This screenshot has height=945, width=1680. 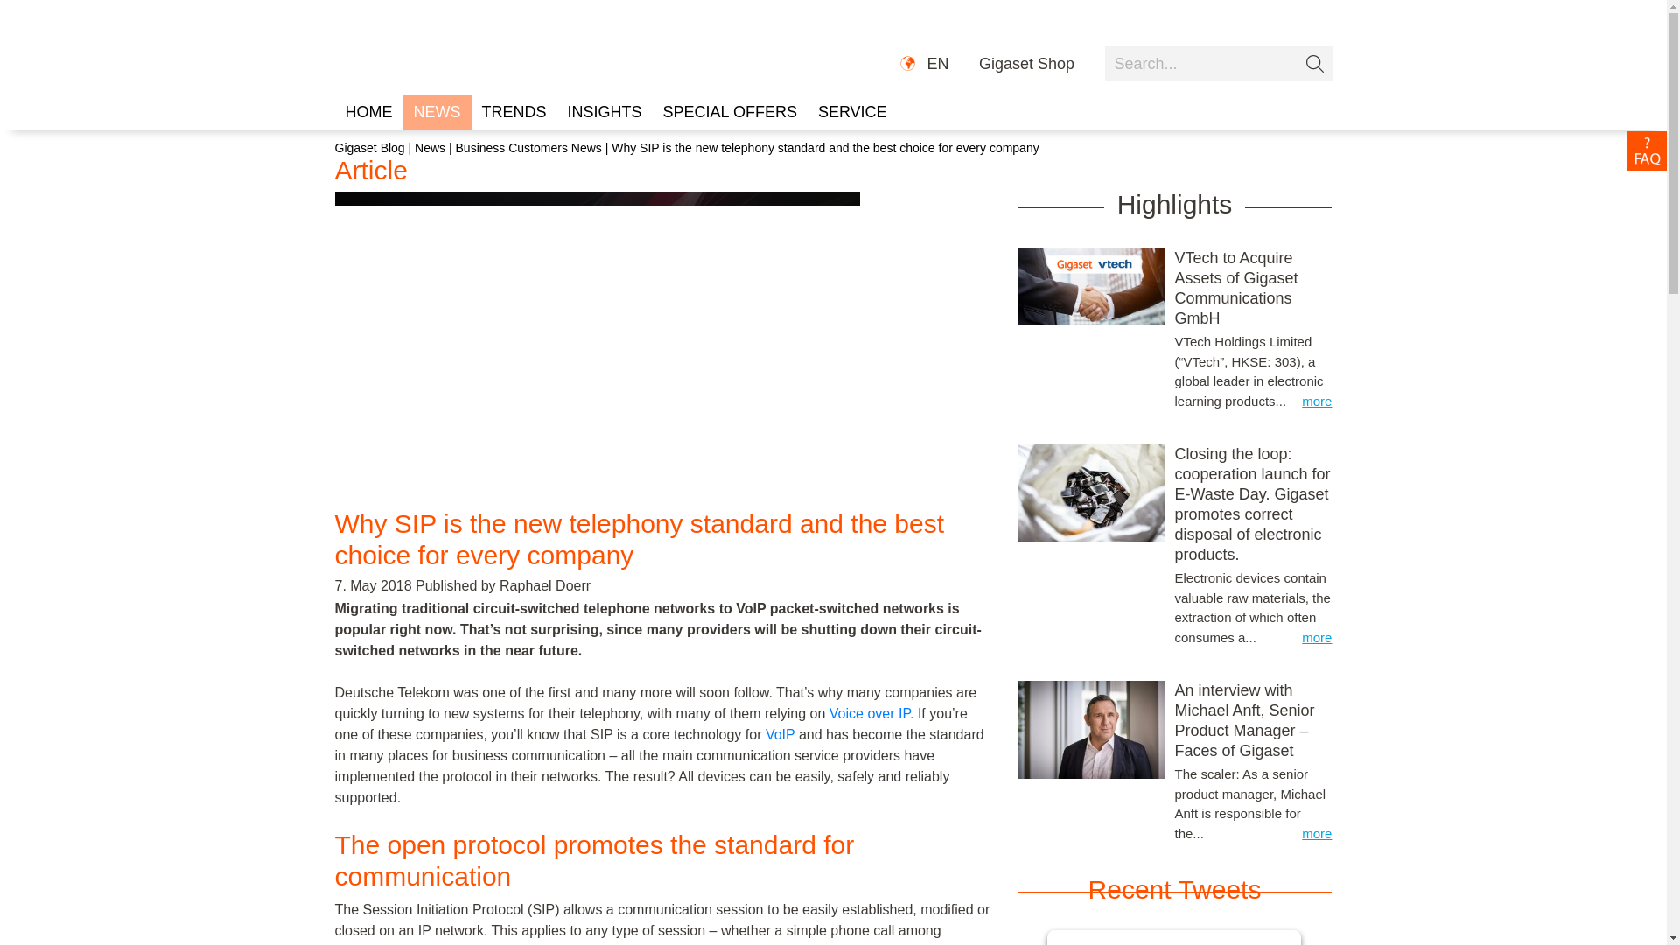 What do you see at coordinates (1218, 63) in the screenshot?
I see `Search` at bounding box center [1218, 63].